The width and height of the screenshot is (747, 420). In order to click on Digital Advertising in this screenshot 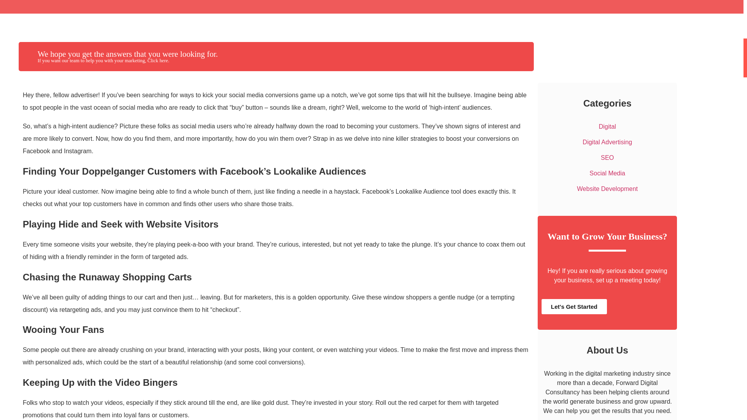, I will do `click(607, 142)`.